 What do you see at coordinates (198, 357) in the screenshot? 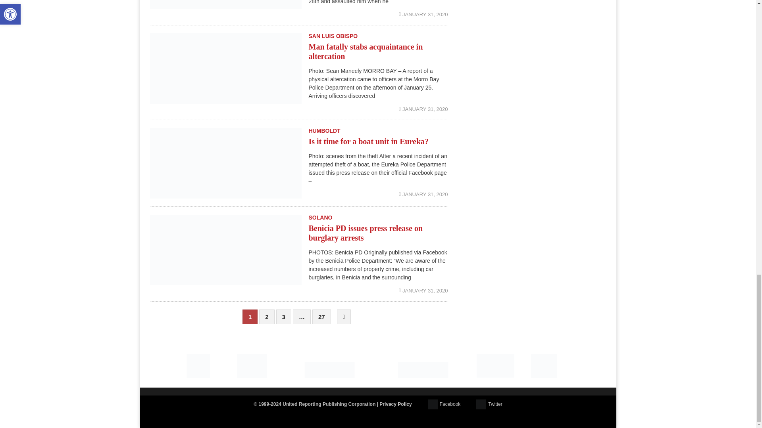
I see `United Reporting Publishing - Crime Beat News` at bounding box center [198, 357].